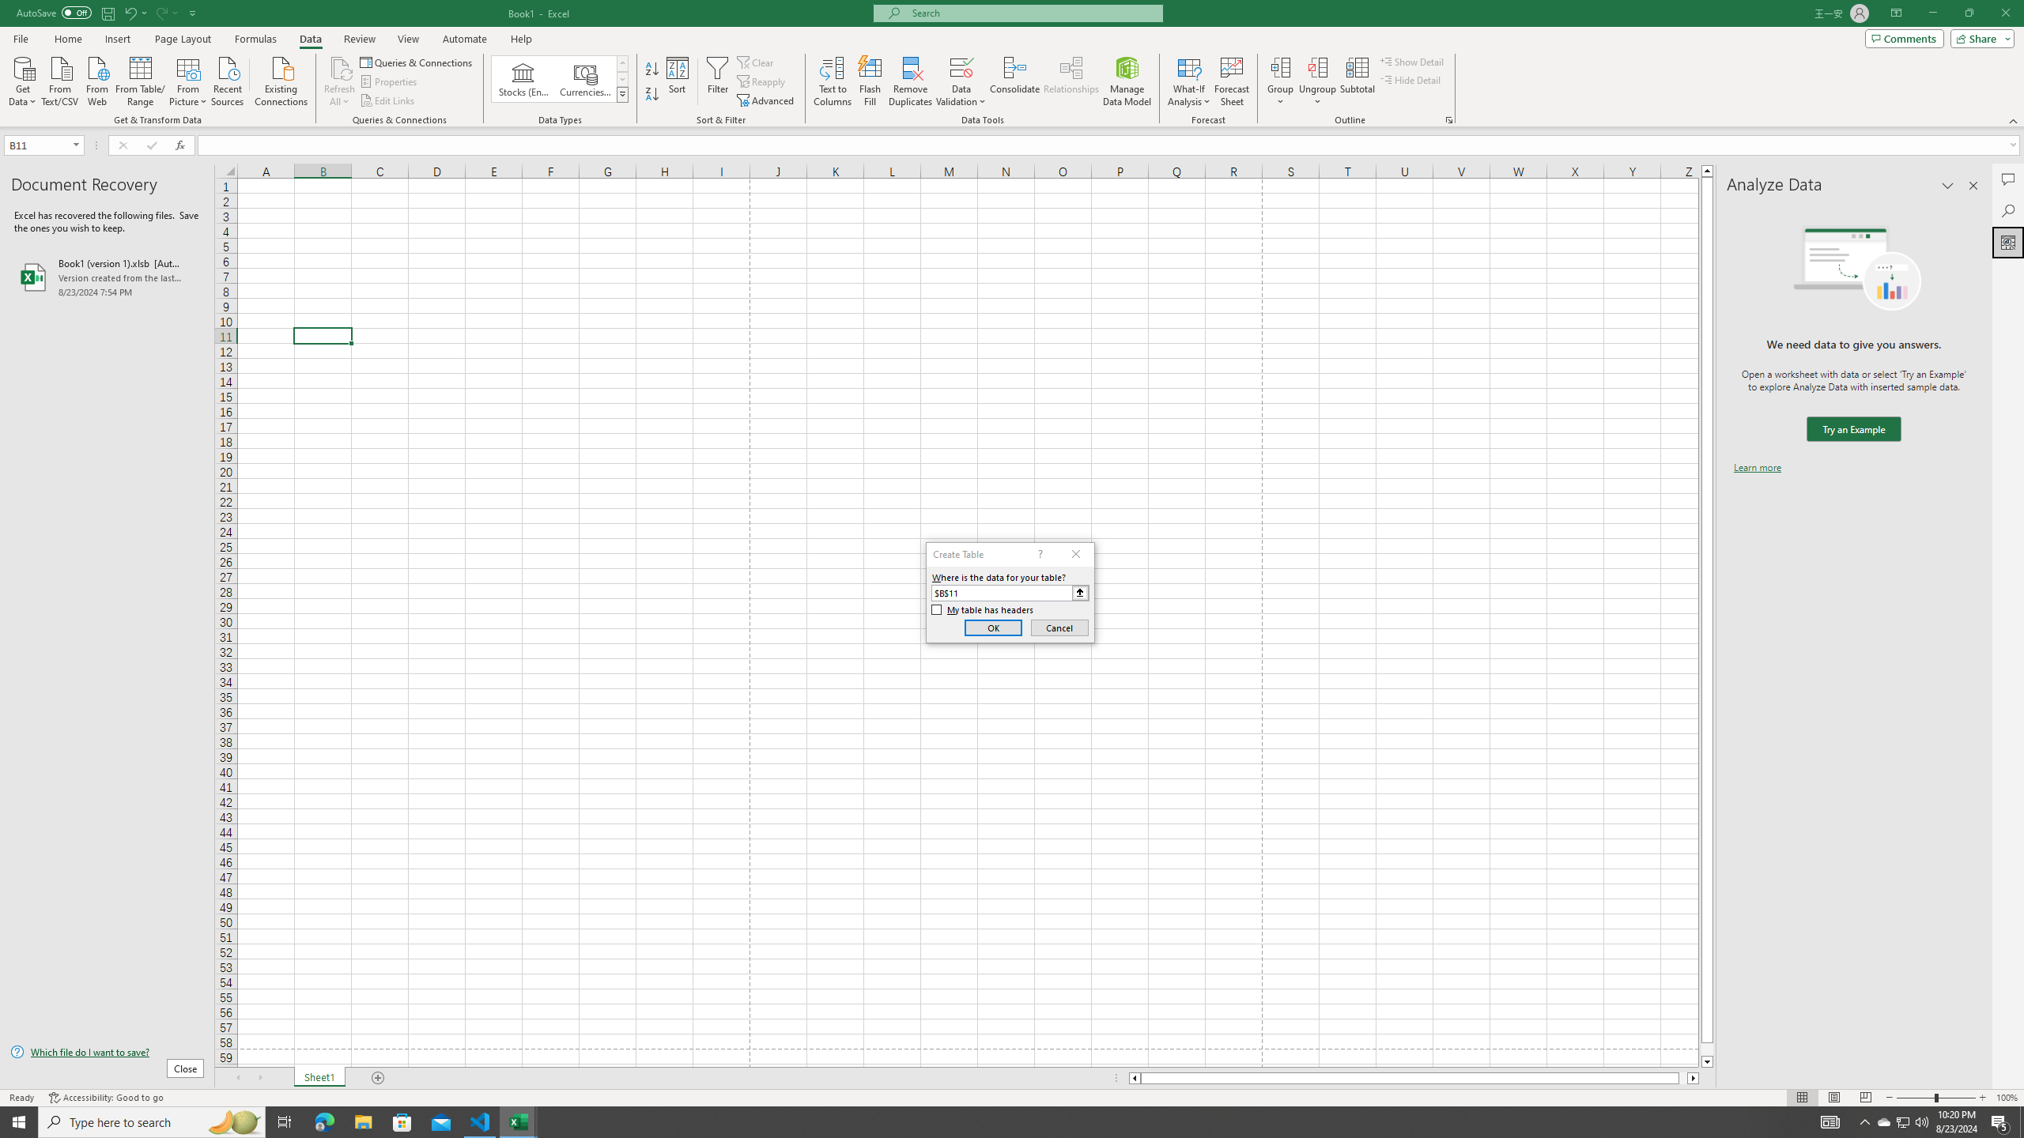 Image resolution: width=2024 pixels, height=1138 pixels. What do you see at coordinates (1071, 81) in the screenshot?
I see `Relationships` at bounding box center [1071, 81].